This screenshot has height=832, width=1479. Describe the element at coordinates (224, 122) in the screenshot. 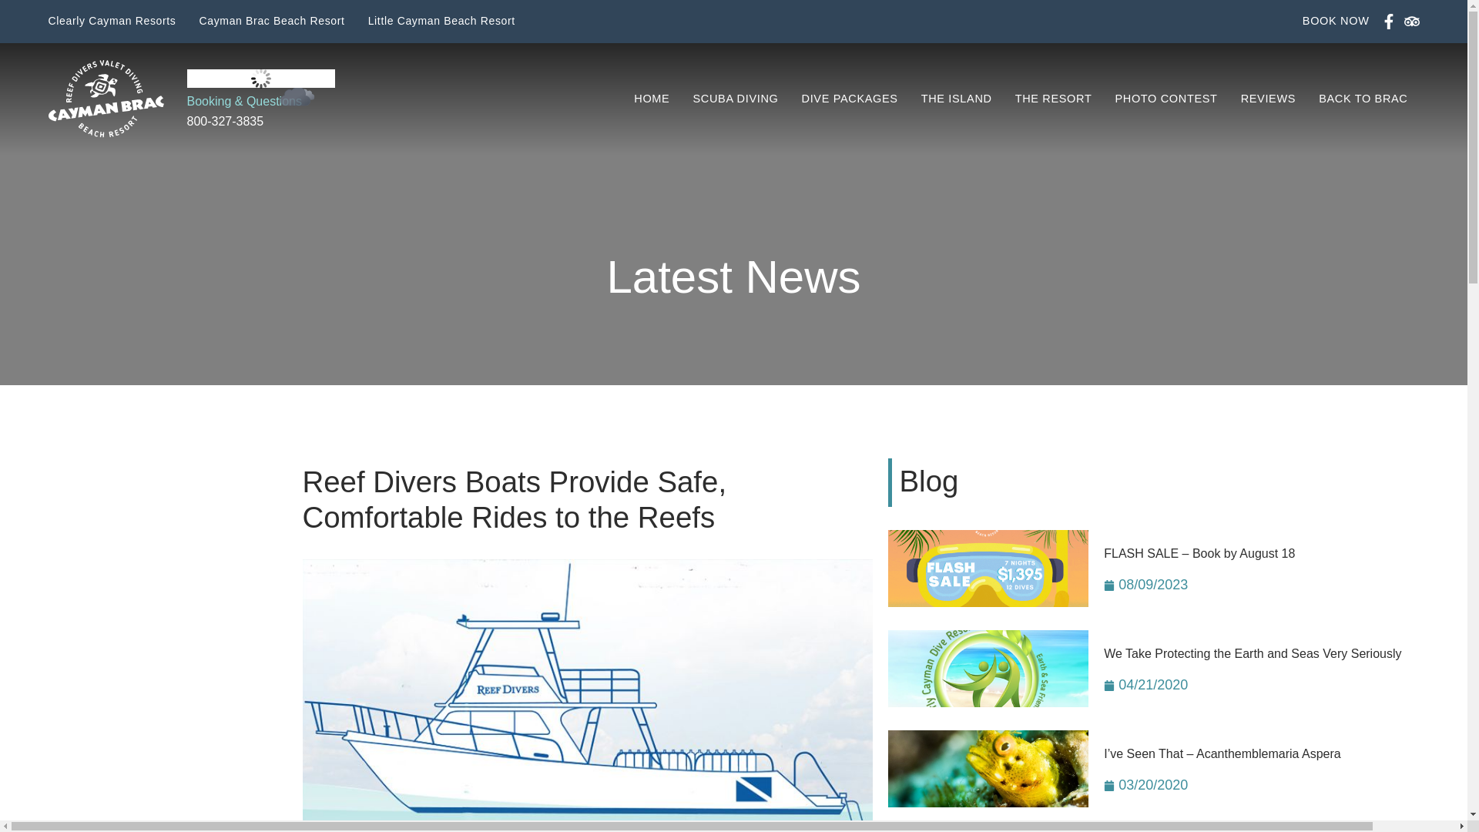

I see `800-327-3835` at that location.